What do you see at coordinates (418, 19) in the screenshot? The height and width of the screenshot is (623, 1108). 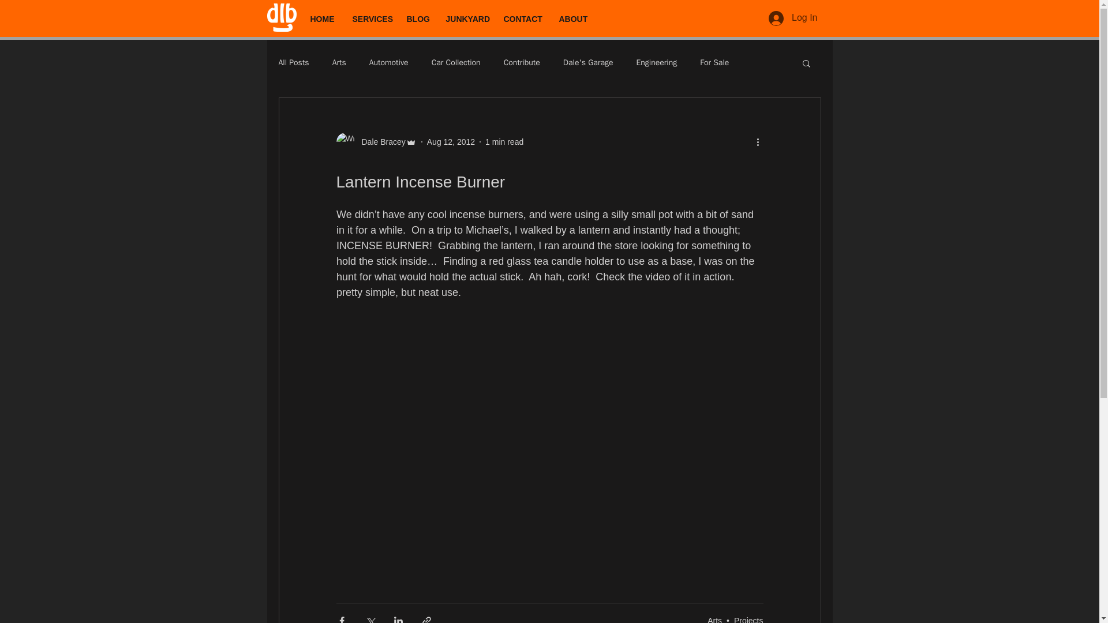 I see `BLOG` at bounding box center [418, 19].